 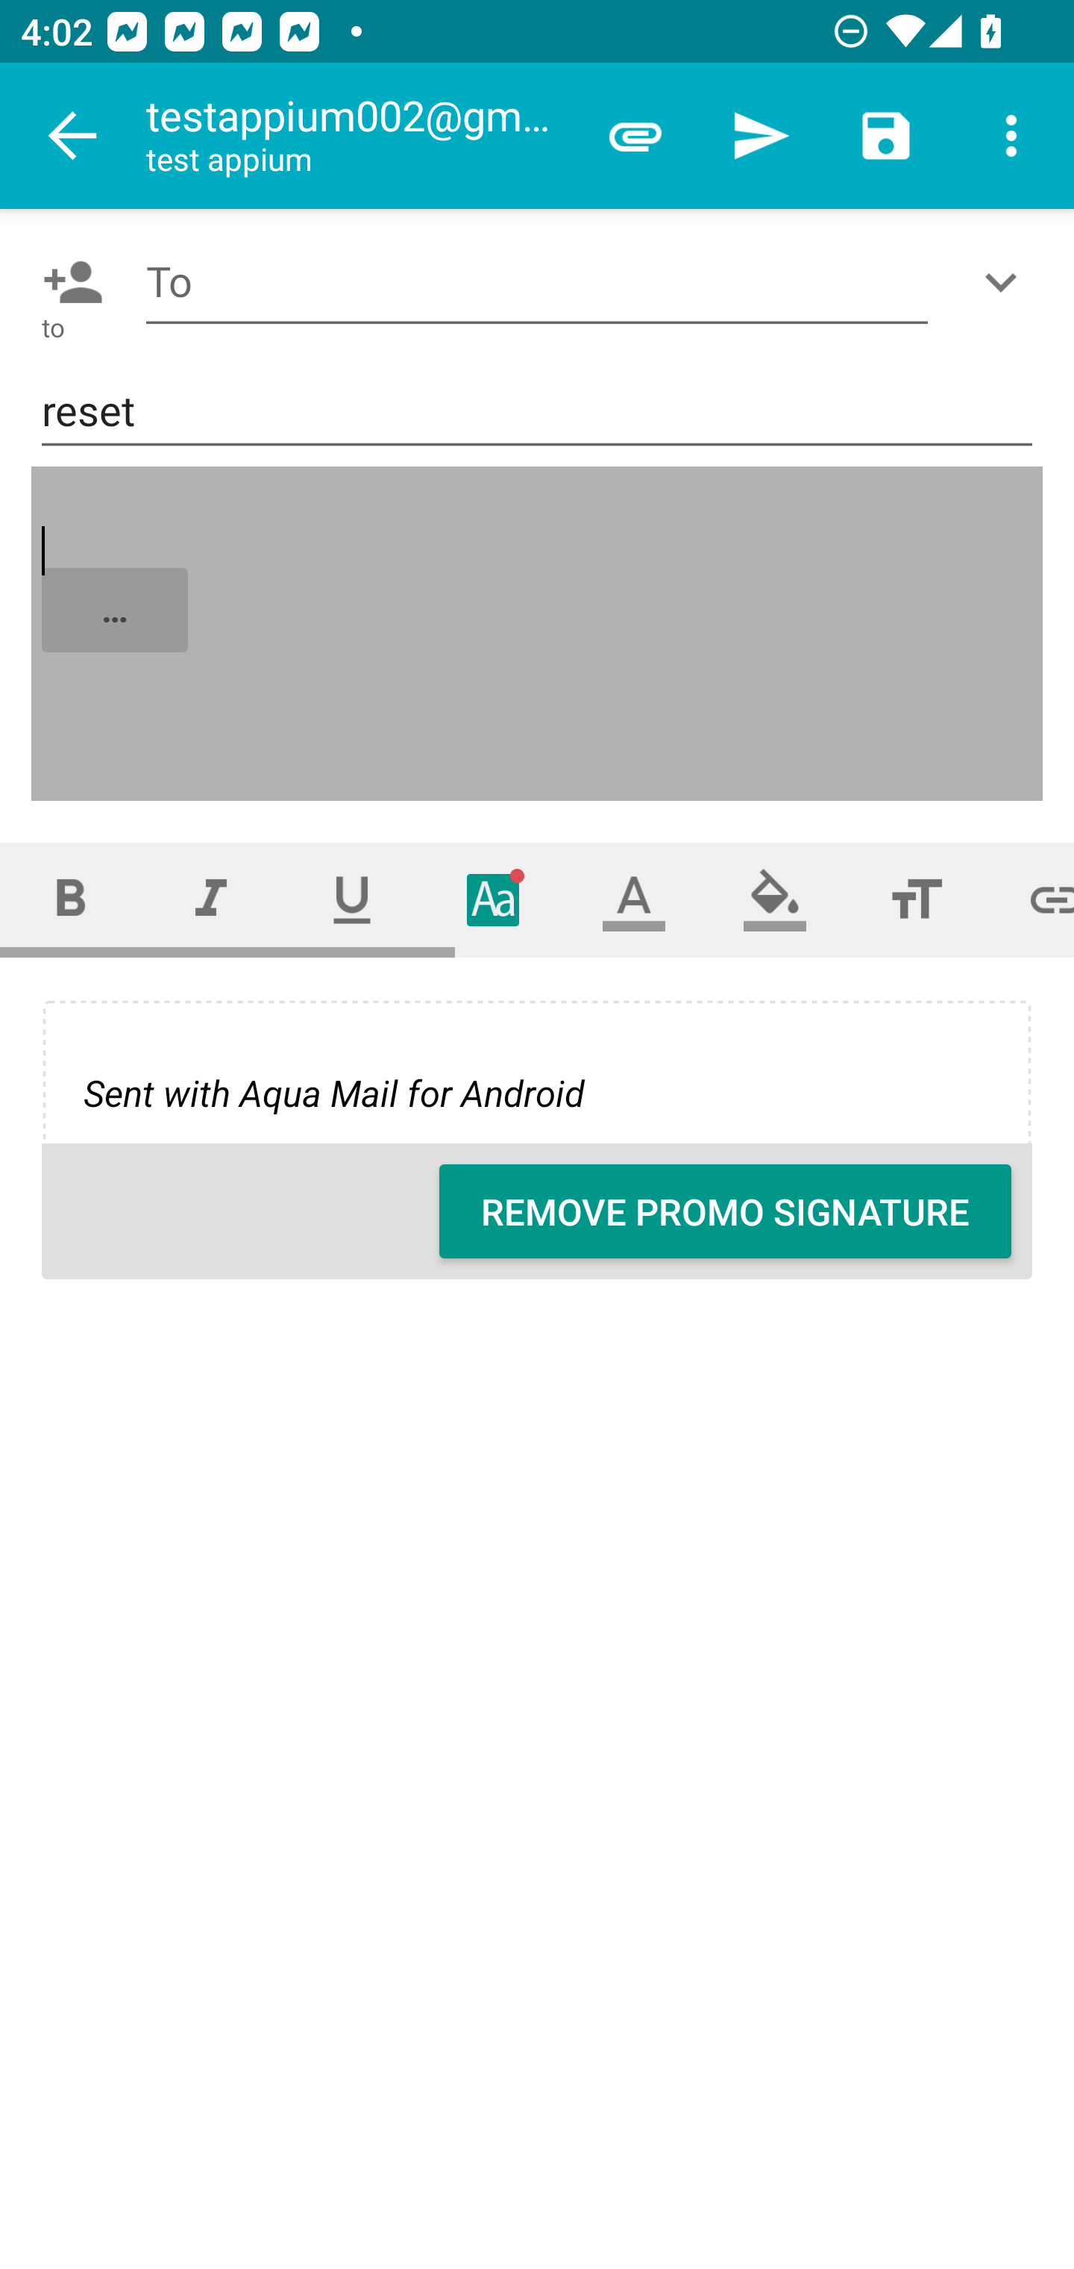 What do you see at coordinates (635, 136) in the screenshot?
I see `Attach` at bounding box center [635, 136].